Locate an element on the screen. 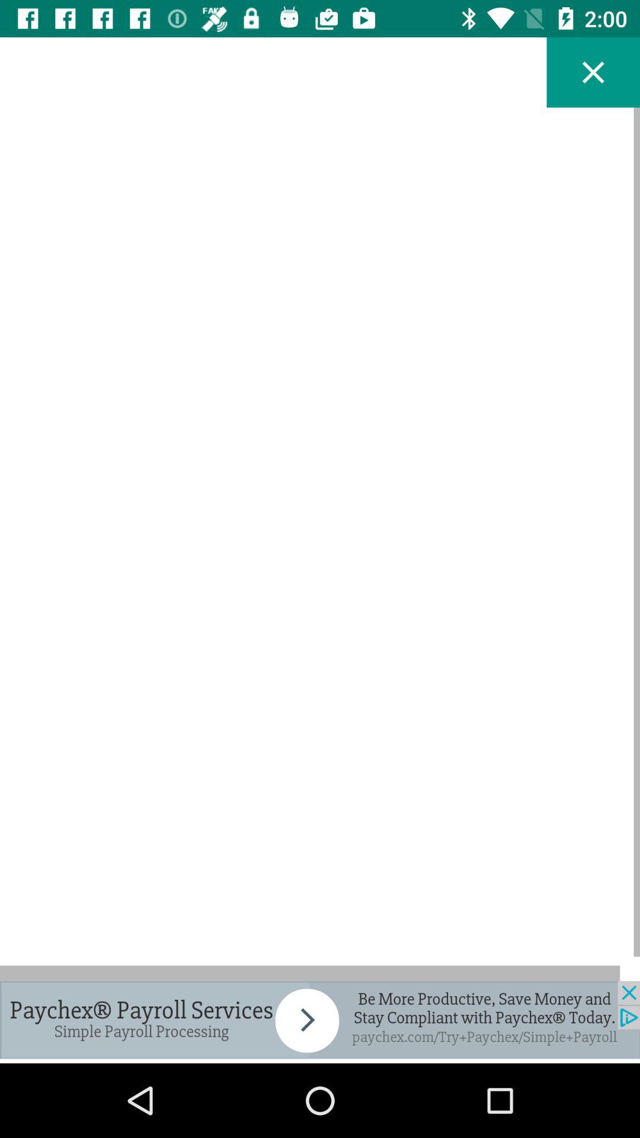 This screenshot has height=1138, width=640. paychex advertisement is located at coordinates (320, 1019).